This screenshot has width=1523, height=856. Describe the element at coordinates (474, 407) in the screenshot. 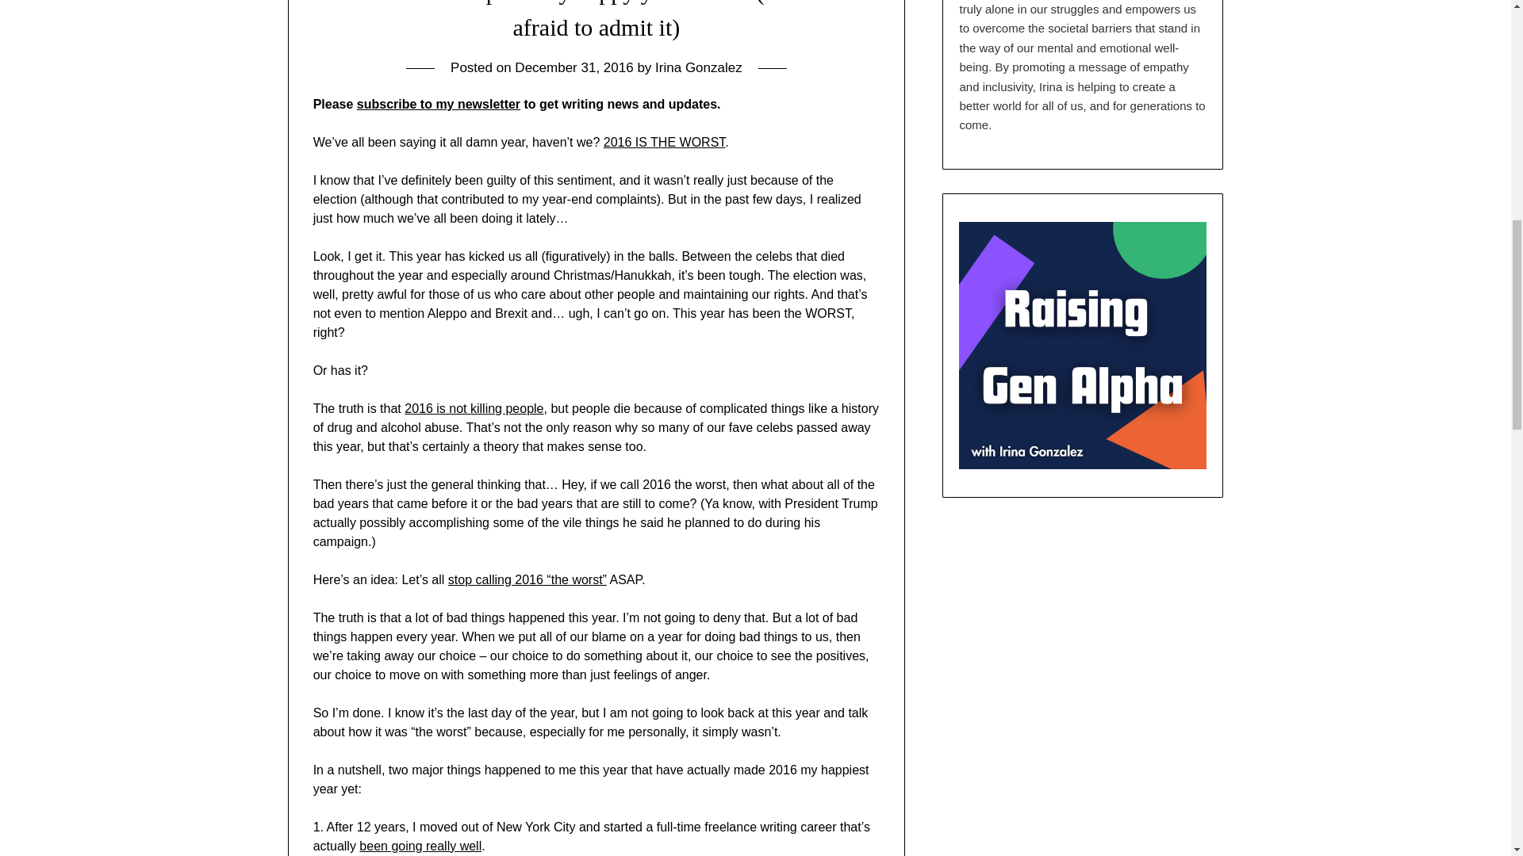

I see `2016 is not killing people` at that location.